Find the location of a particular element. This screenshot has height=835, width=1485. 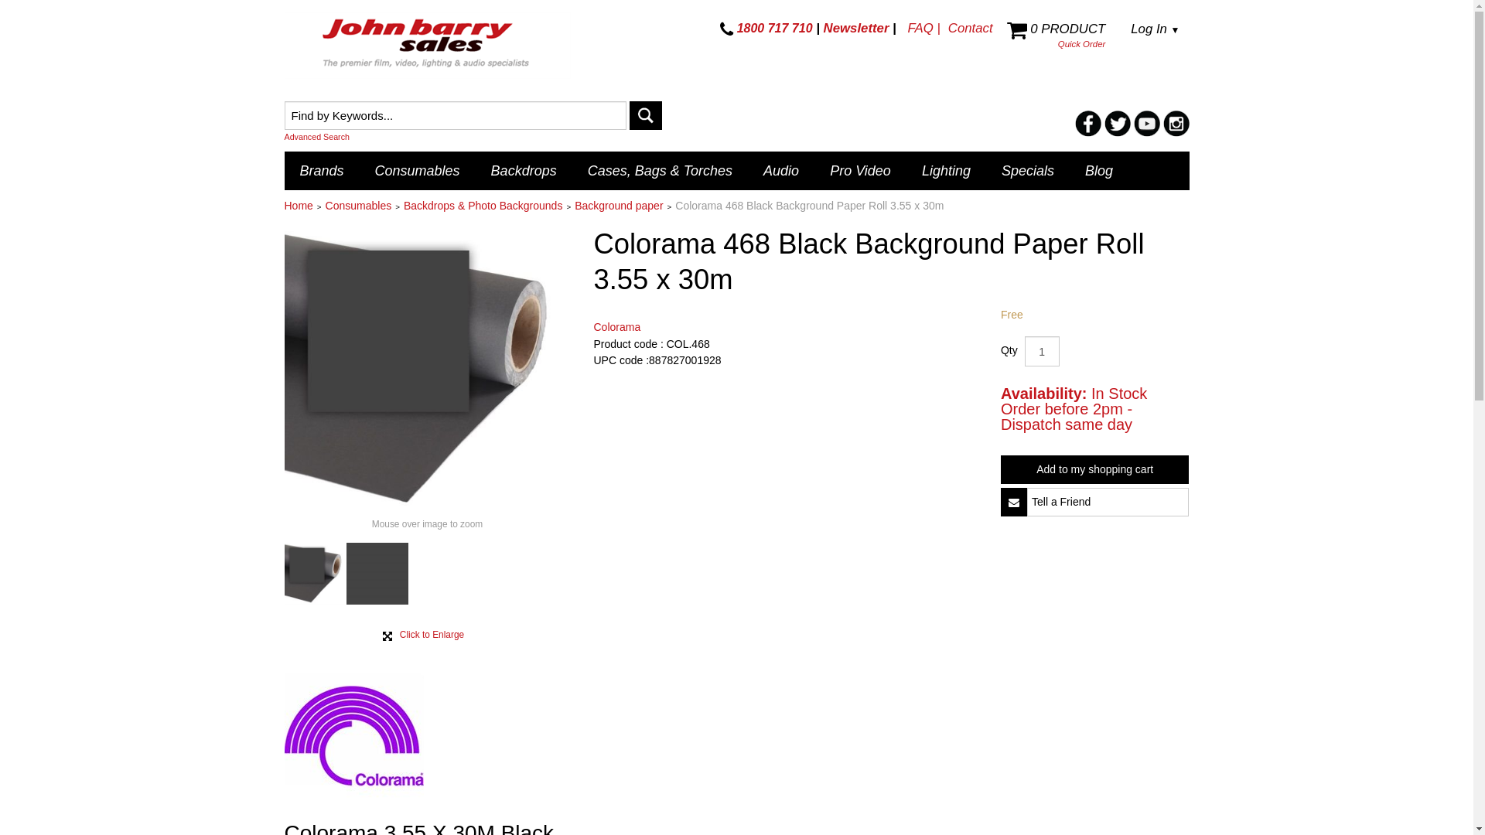

Newsletter is located at coordinates (857, 28).